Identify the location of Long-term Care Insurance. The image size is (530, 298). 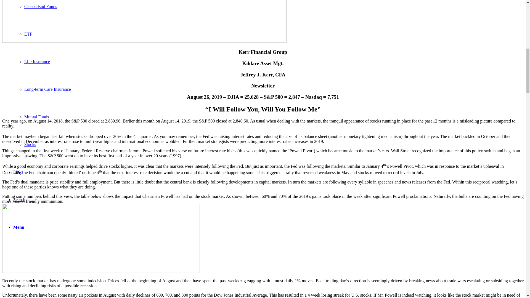
(47, 89).